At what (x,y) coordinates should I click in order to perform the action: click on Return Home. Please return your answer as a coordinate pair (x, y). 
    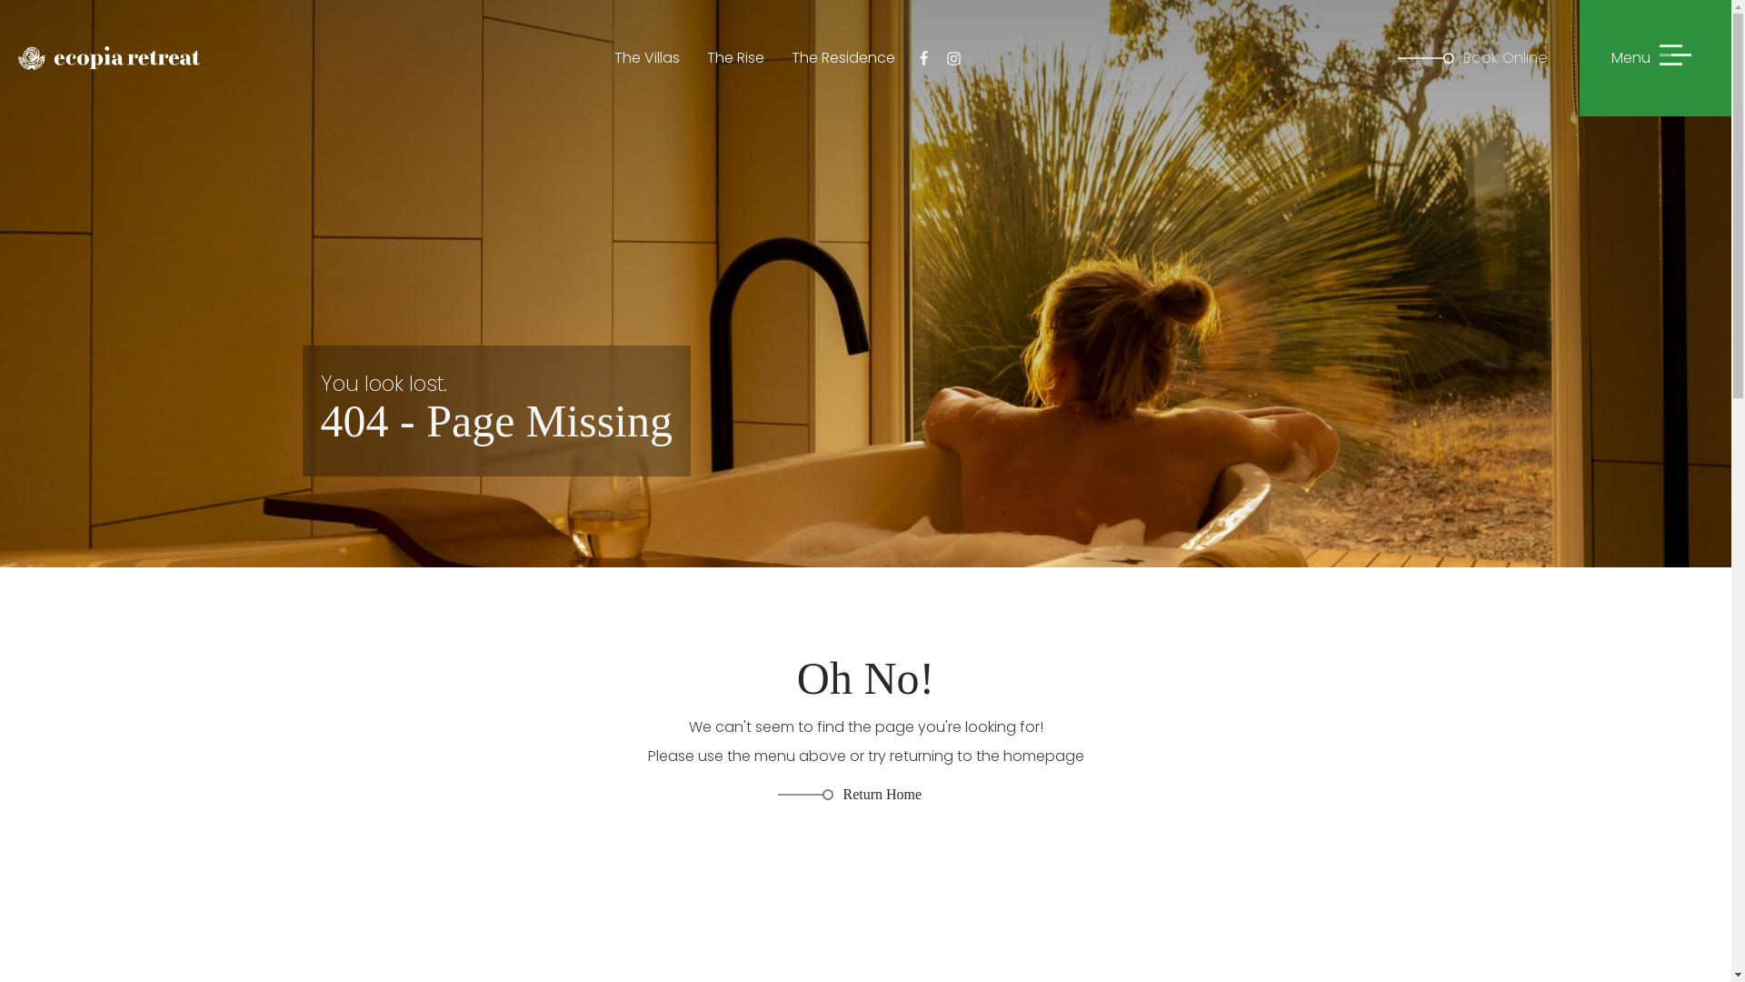
    Looking at the image, I should click on (849, 795).